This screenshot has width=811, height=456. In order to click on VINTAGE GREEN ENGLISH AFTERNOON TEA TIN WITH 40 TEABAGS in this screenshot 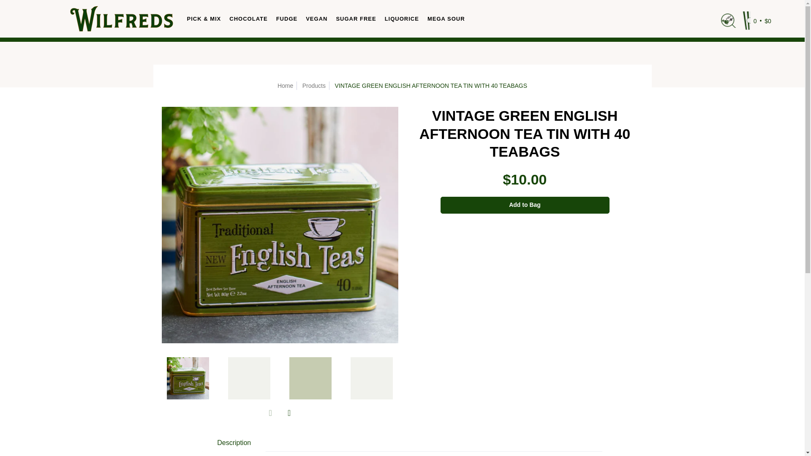, I will do `click(188, 377)`.